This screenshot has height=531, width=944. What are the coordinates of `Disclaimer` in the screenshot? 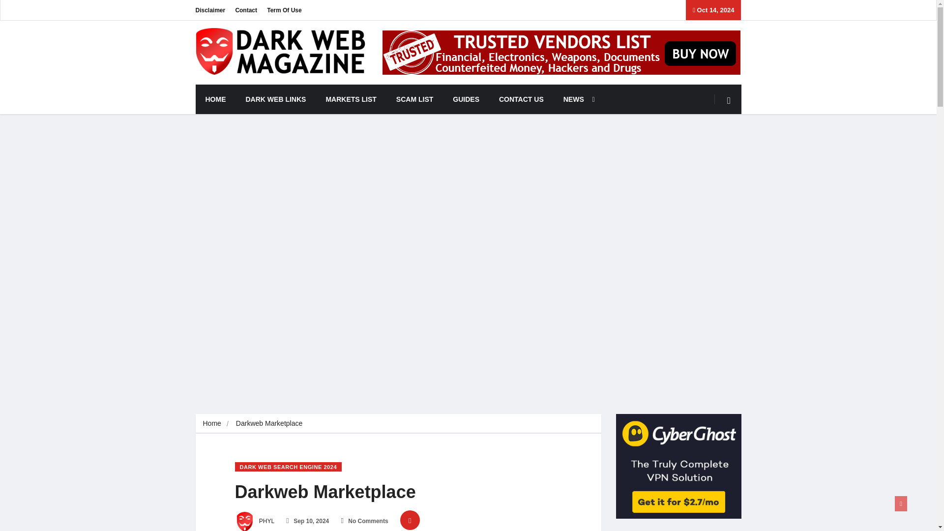 It's located at (210, 10).